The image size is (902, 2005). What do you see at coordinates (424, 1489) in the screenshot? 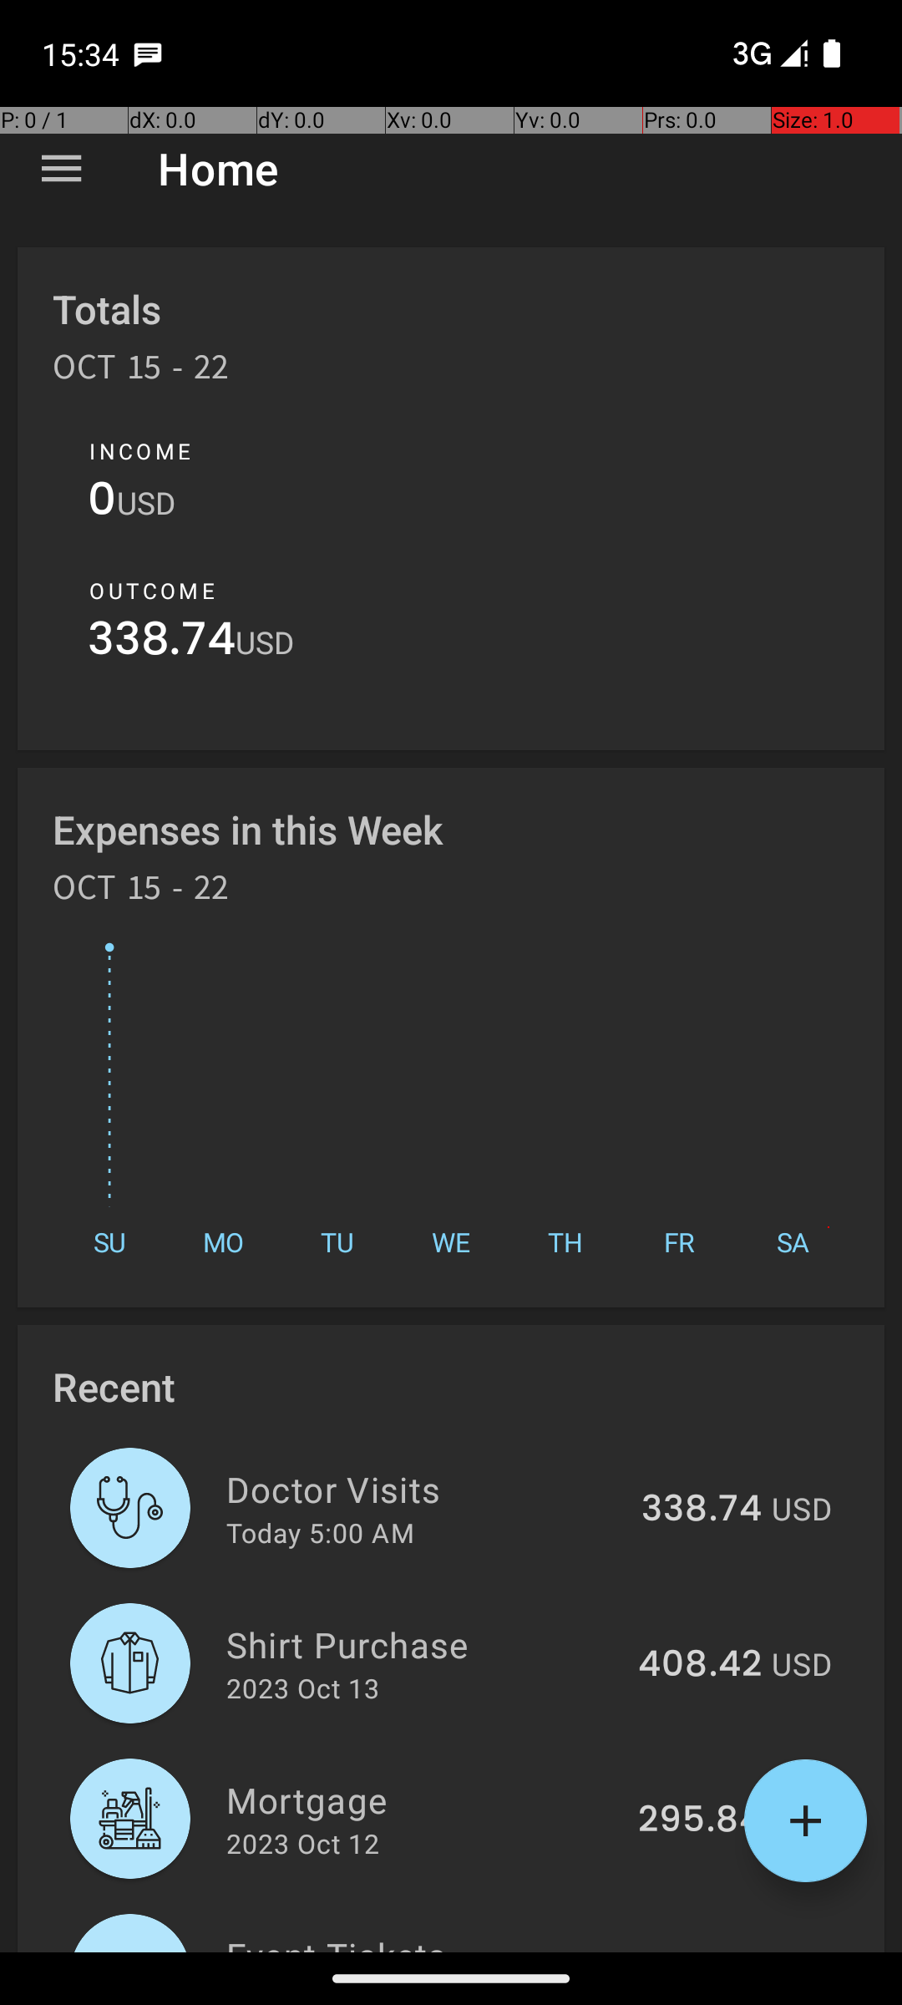
I see `Doctor Visits` at bounding box center [424, 1489].